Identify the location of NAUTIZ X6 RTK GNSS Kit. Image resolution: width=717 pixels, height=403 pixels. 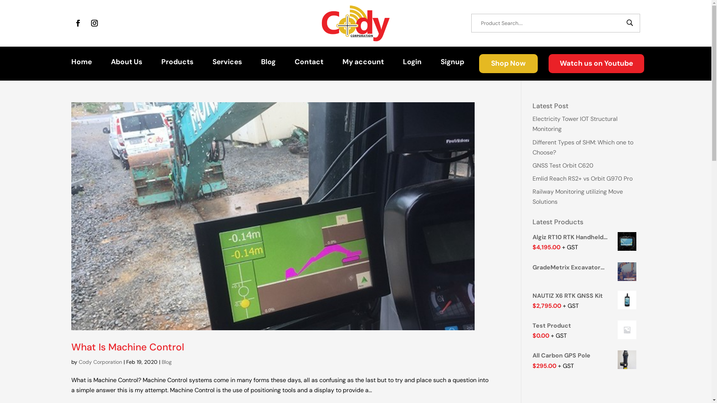
(586, 296).